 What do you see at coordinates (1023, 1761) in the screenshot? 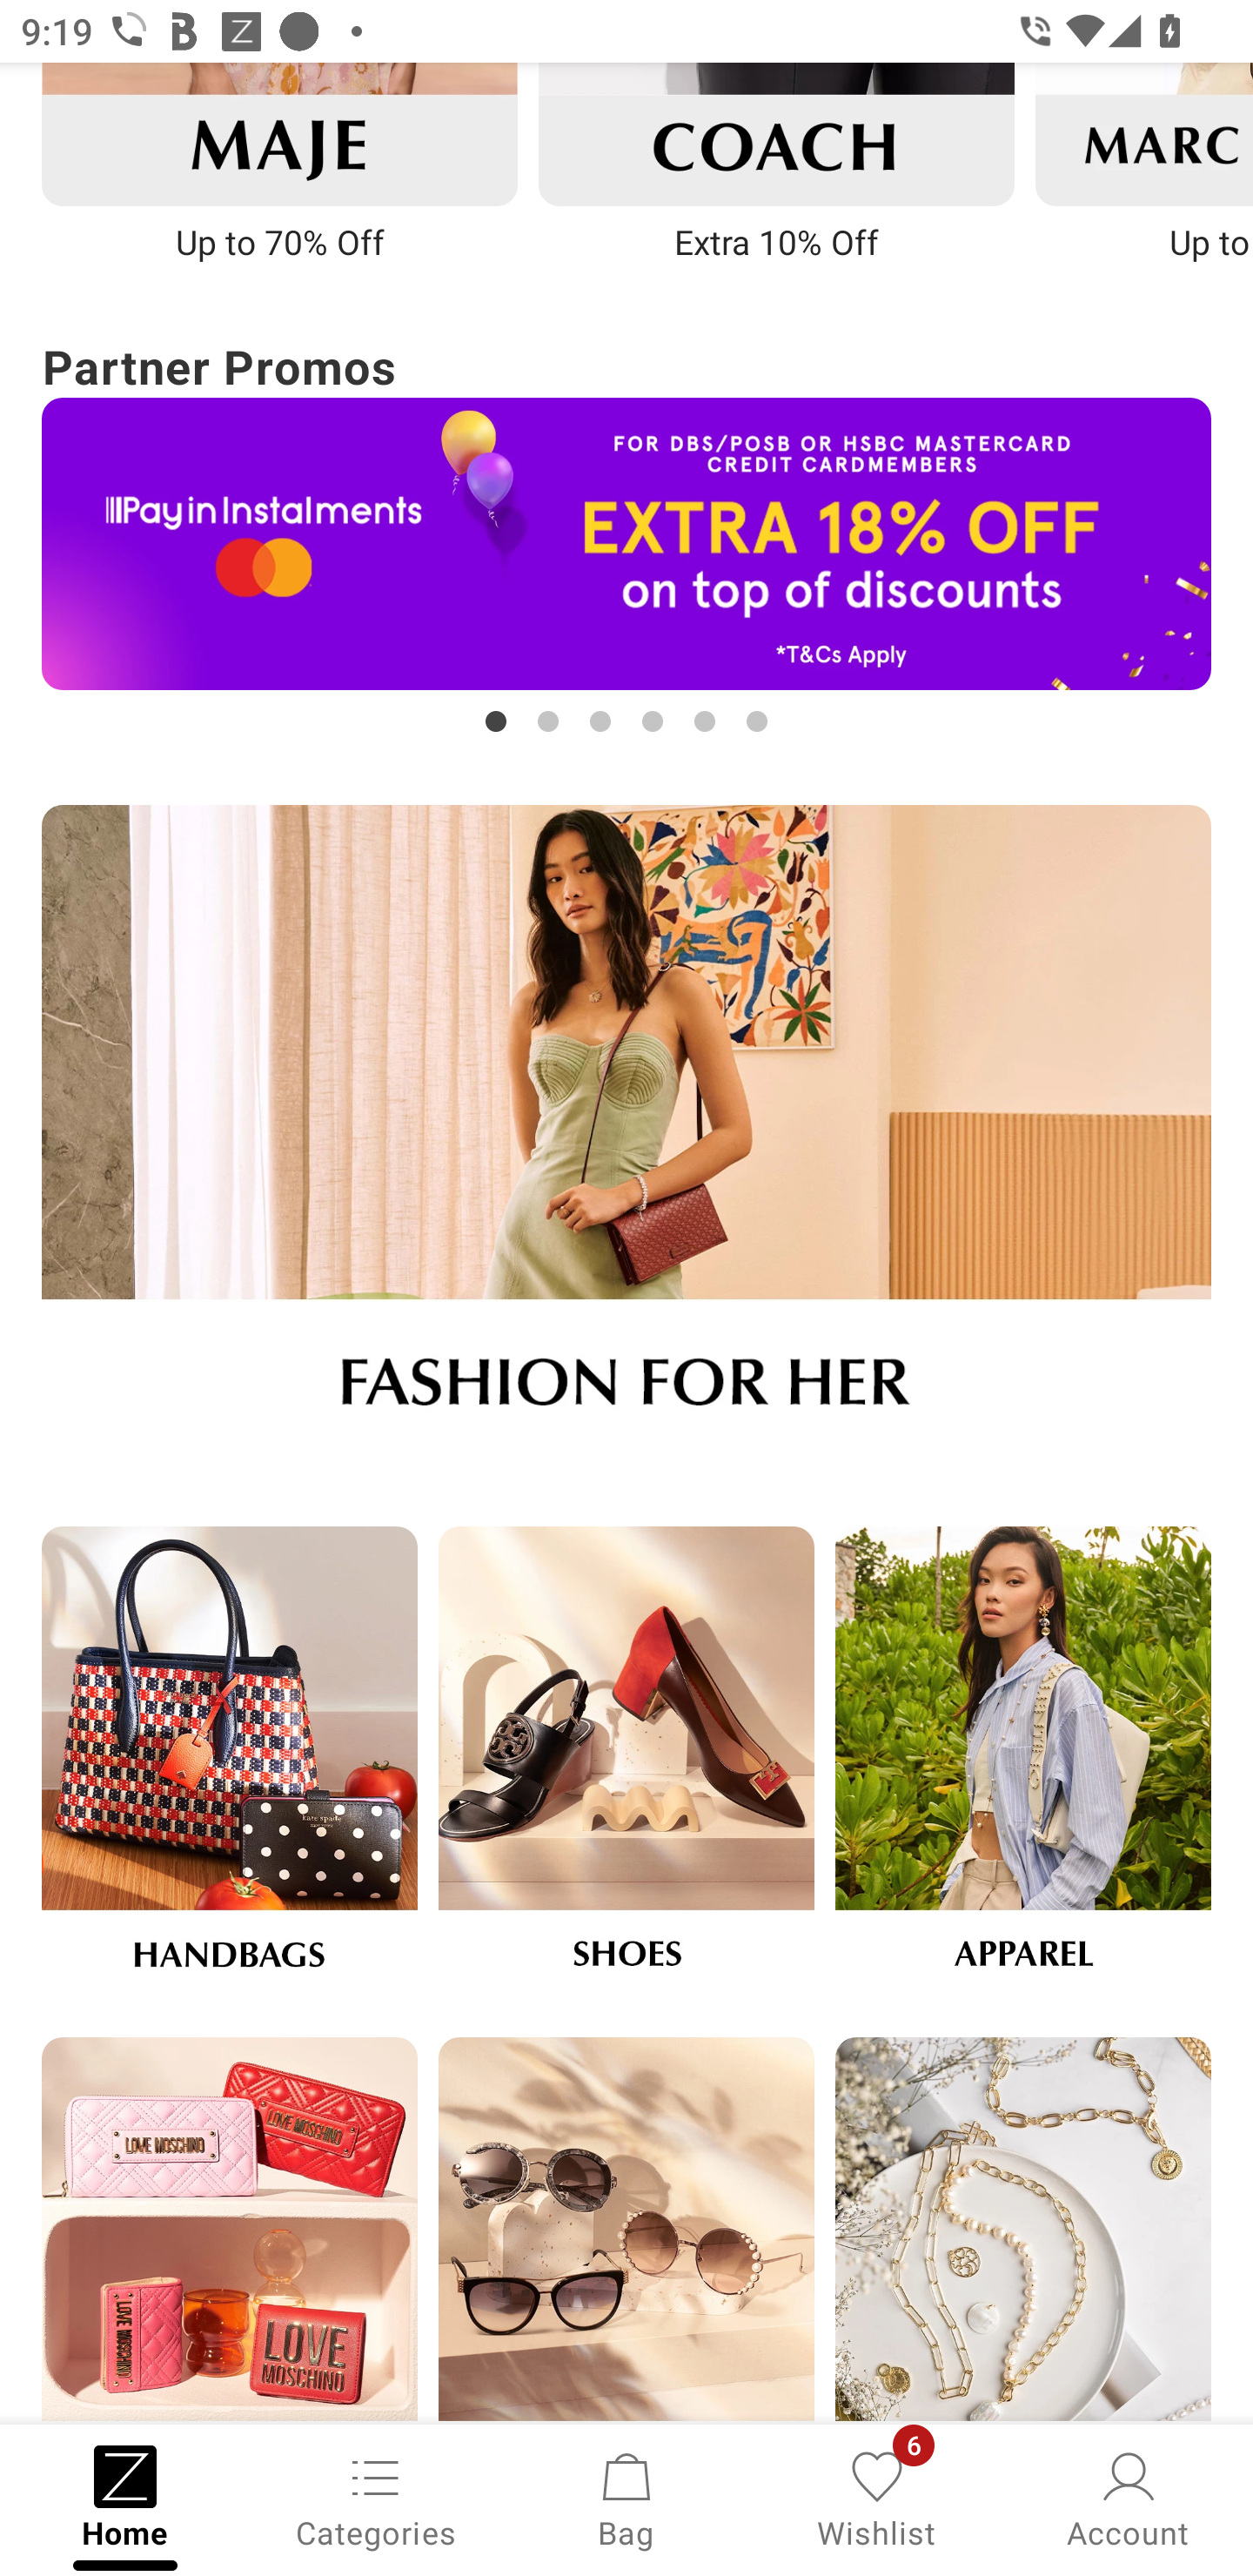
I see `Campaign banner` at bounding box center [1023, 1761].